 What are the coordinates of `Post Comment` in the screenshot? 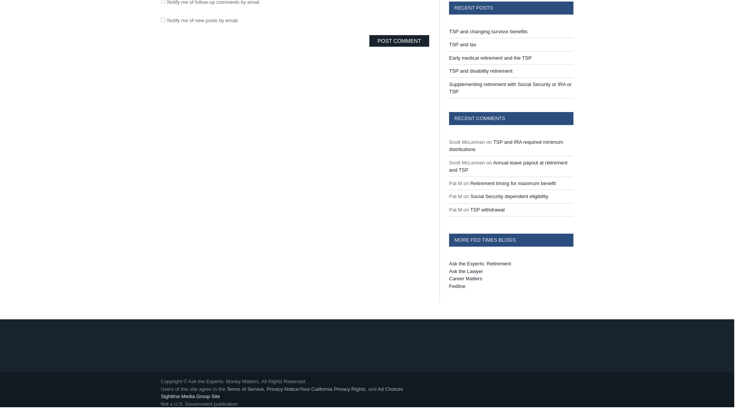 It's located at (399, 41).